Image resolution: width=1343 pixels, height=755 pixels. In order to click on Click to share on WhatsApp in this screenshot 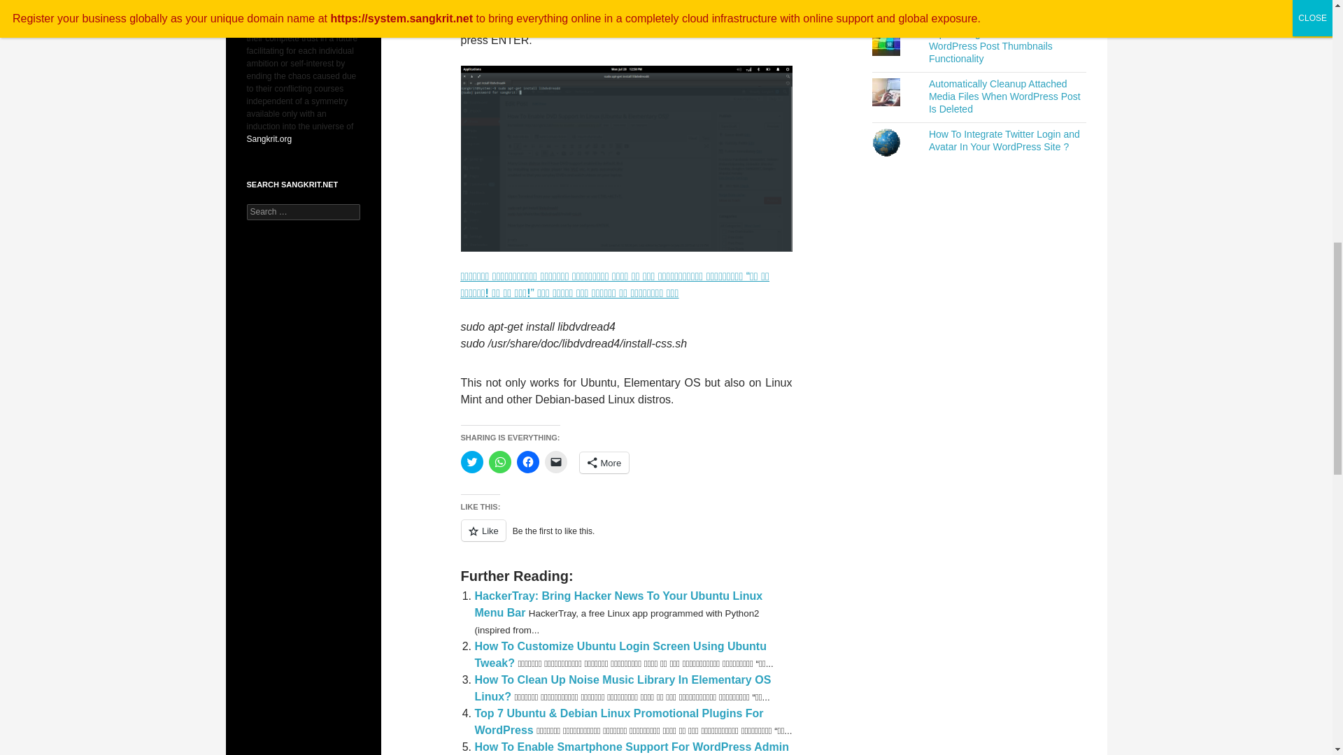, I will do `click(499, 461)`.